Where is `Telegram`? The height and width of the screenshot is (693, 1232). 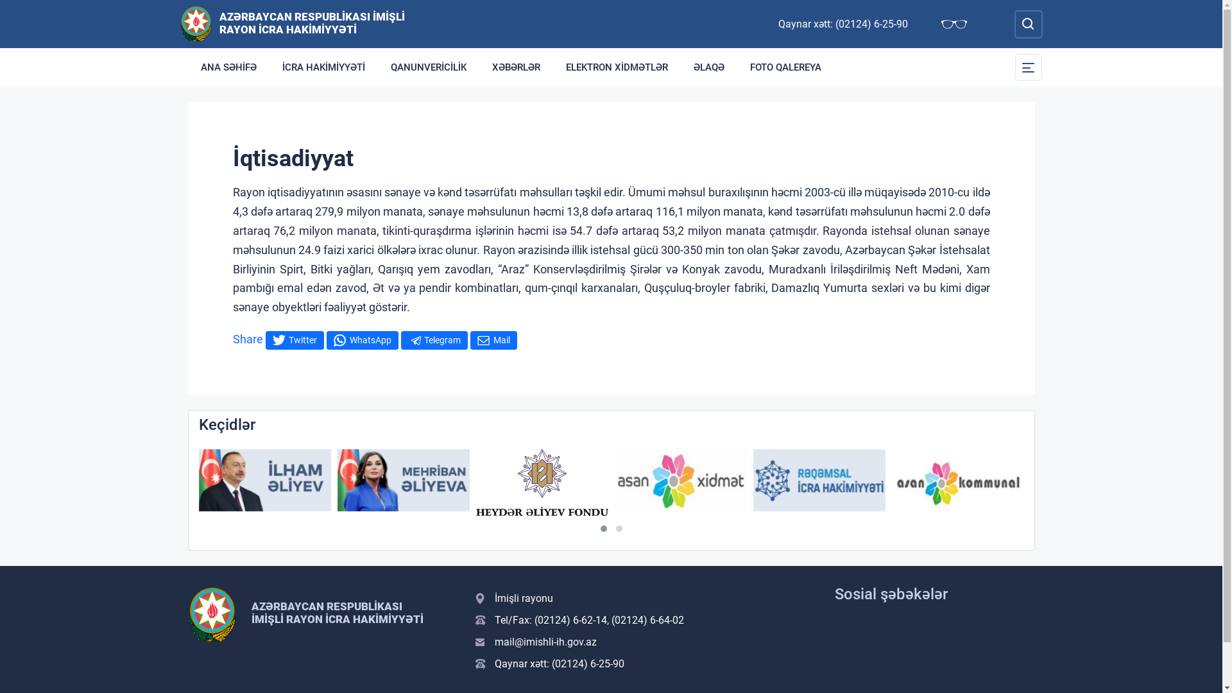 Telegram is located at coordinates (434, 340).